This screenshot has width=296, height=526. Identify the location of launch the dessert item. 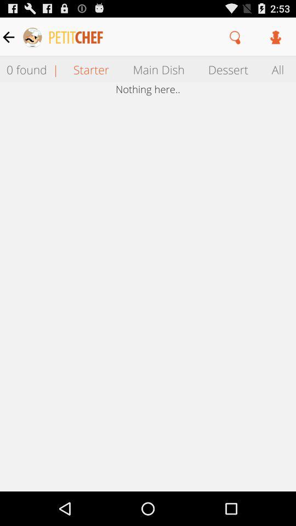
(228, 69).